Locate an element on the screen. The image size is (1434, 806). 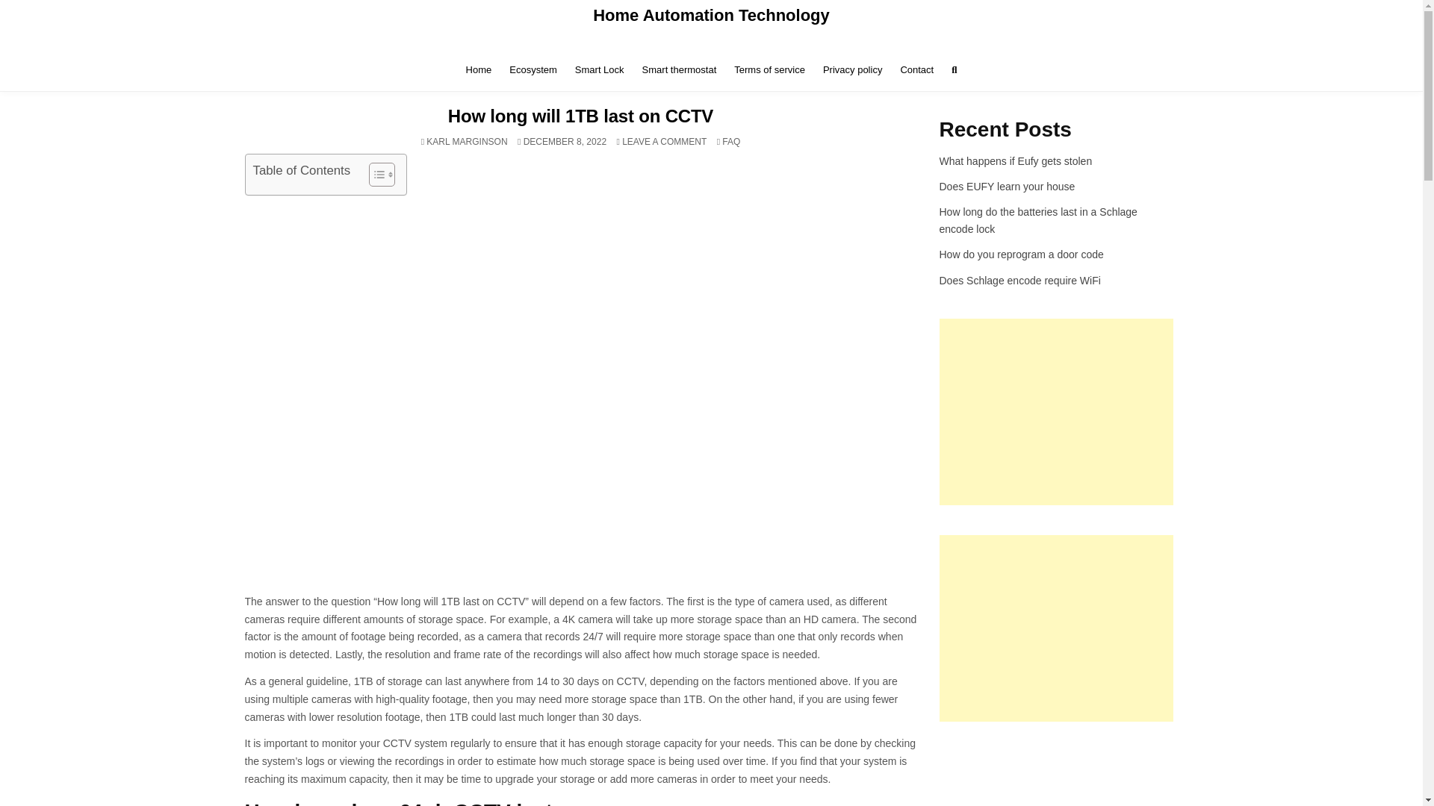
Does EUFY learn your house is located at coordinates (466, 141).